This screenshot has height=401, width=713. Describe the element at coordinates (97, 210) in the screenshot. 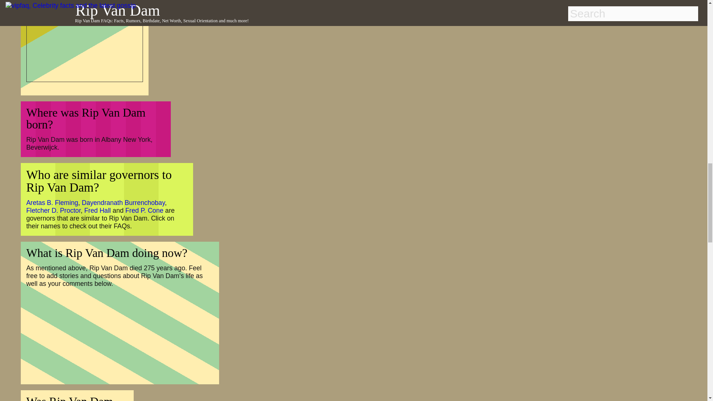

I see `Fred Hall` at that location.